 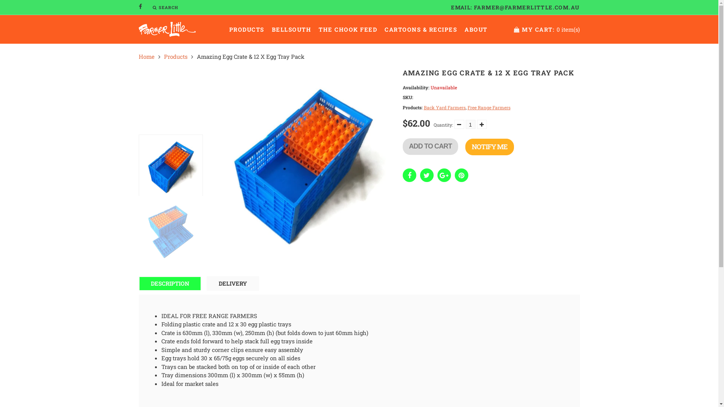 What do you see at coordinates (247, 29) in the screenshot?
I see `PRODUCTS` at bounding box center [247, 29].